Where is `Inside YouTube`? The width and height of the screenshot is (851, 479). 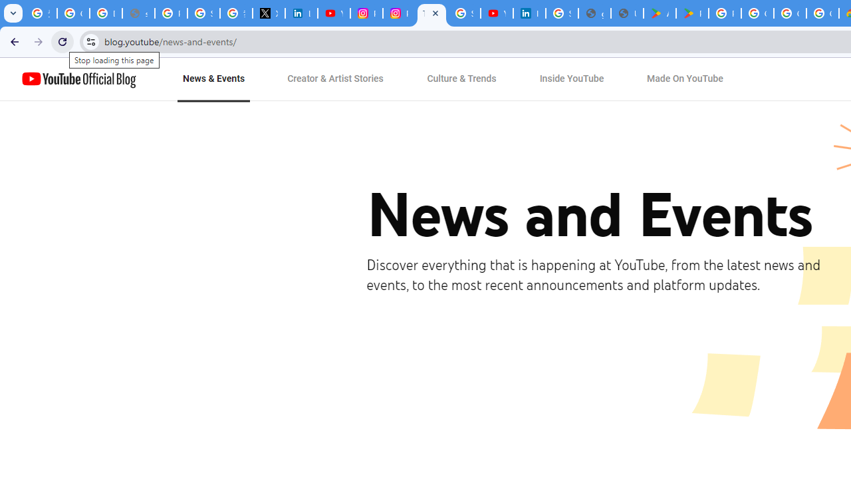 Inside YouTube is located at coordinates (572, 79).